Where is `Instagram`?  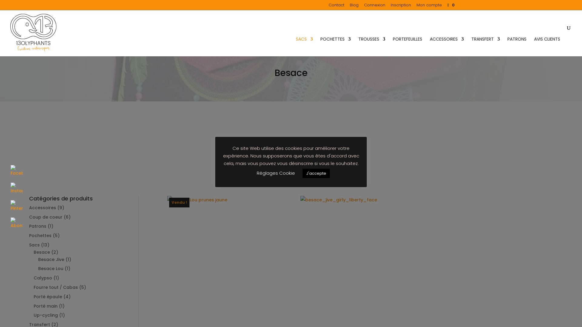 Instagram is located at coordinates (17, 189).